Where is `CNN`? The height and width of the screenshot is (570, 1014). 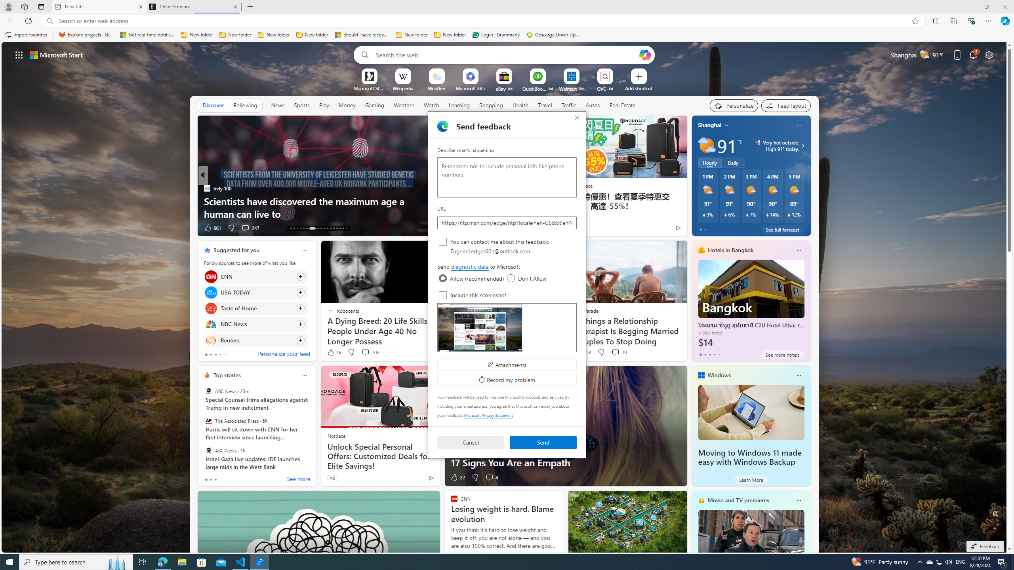 CNN is located at coordinates (211, 276).